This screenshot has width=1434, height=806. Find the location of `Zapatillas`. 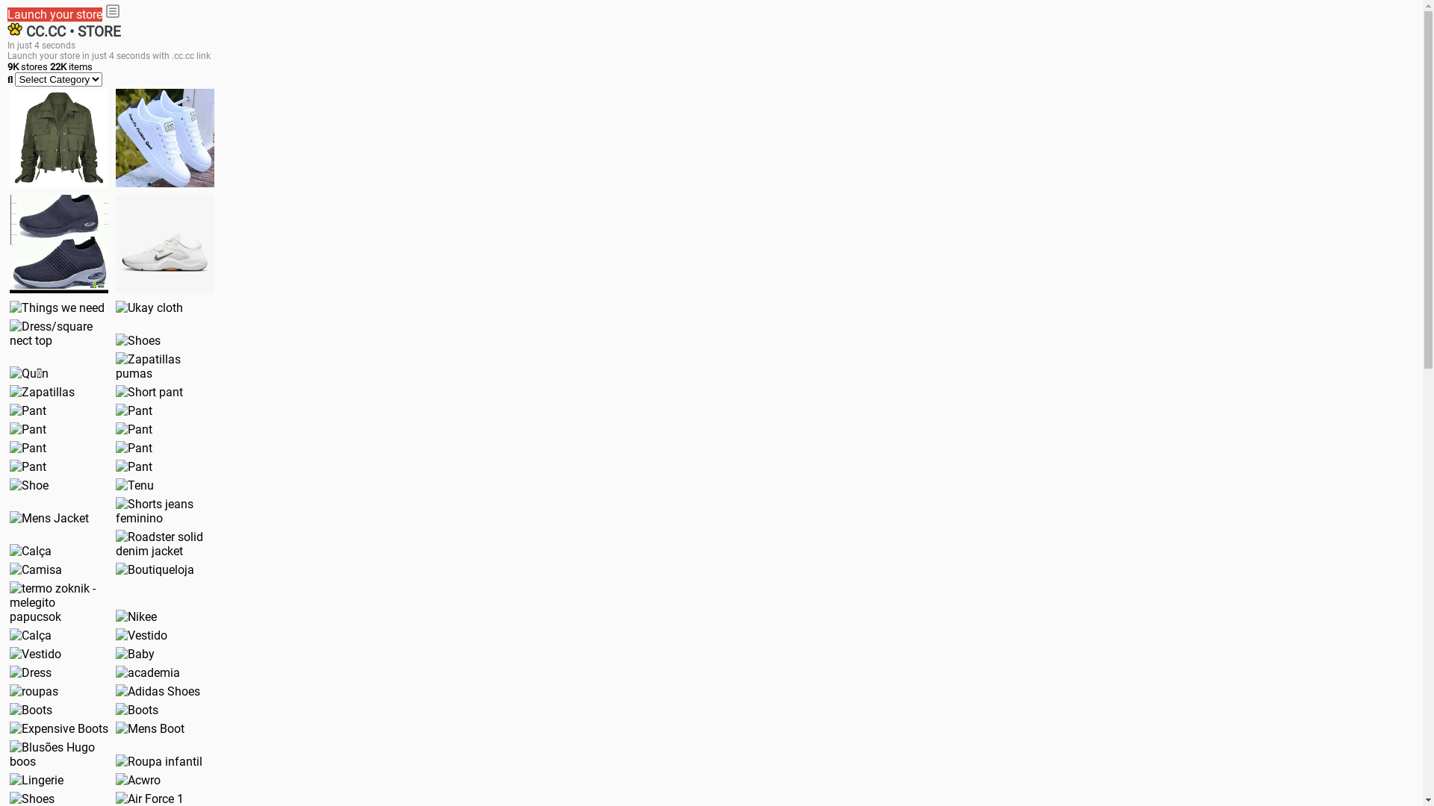

Zapatillas is located at coordinates (42, 393).